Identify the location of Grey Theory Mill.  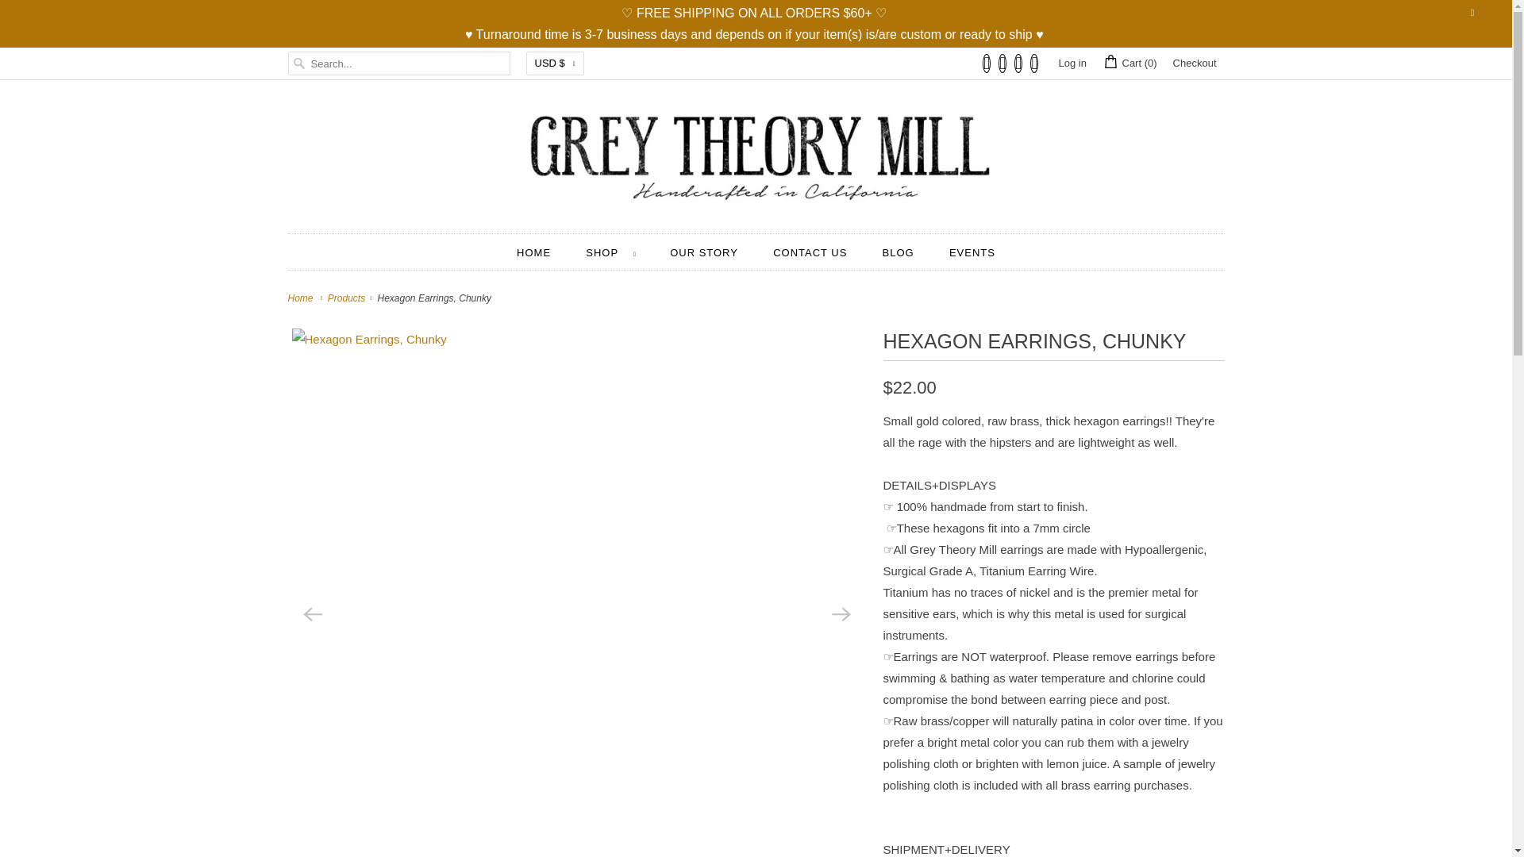
(302, 298).